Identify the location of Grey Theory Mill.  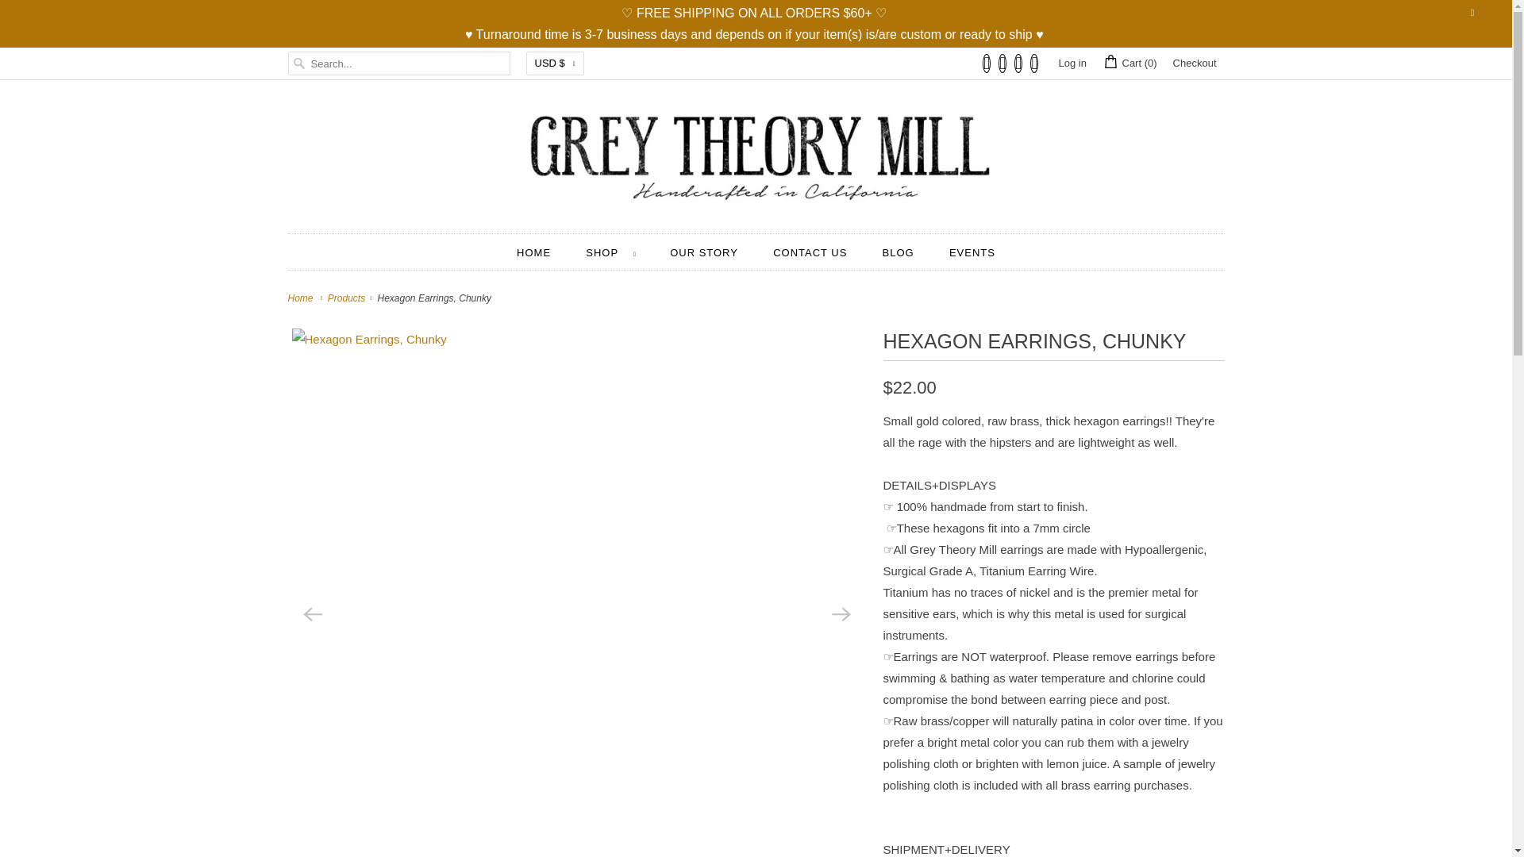
(302, 298).